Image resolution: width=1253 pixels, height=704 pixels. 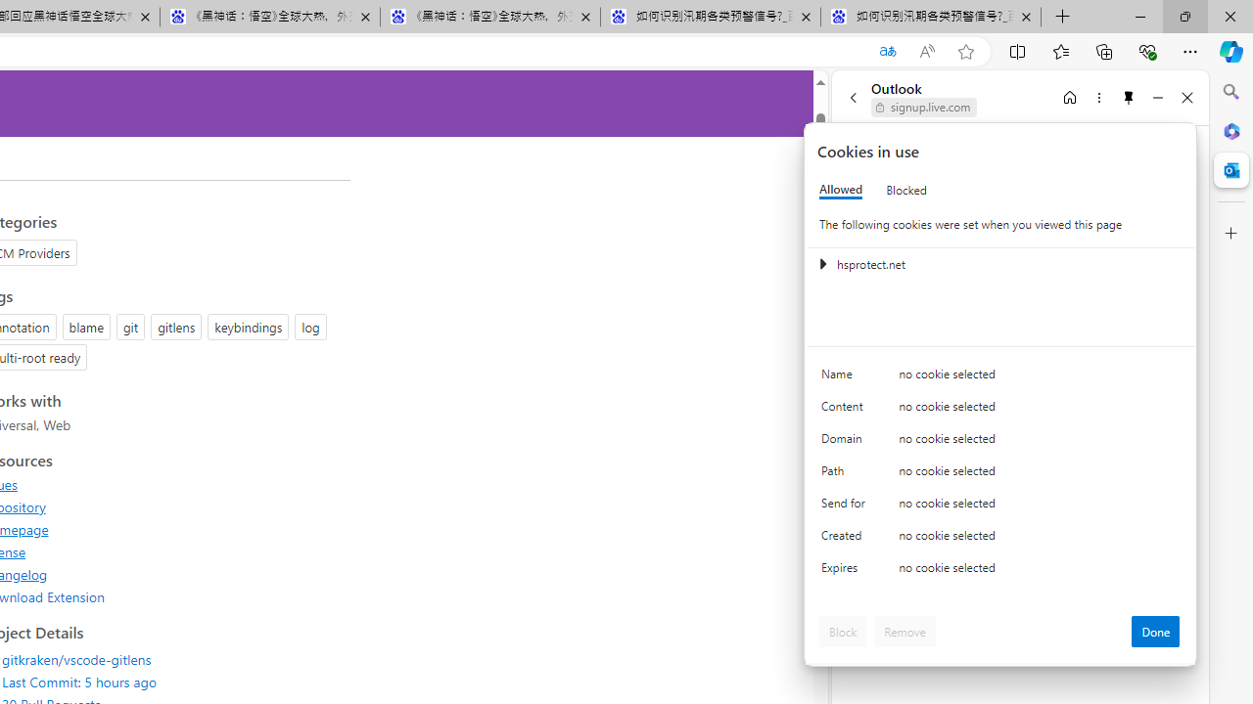 What do you see at coordinates (846, 506) in the screenshot?
I see `Send for` at bounding box center [846, 506].